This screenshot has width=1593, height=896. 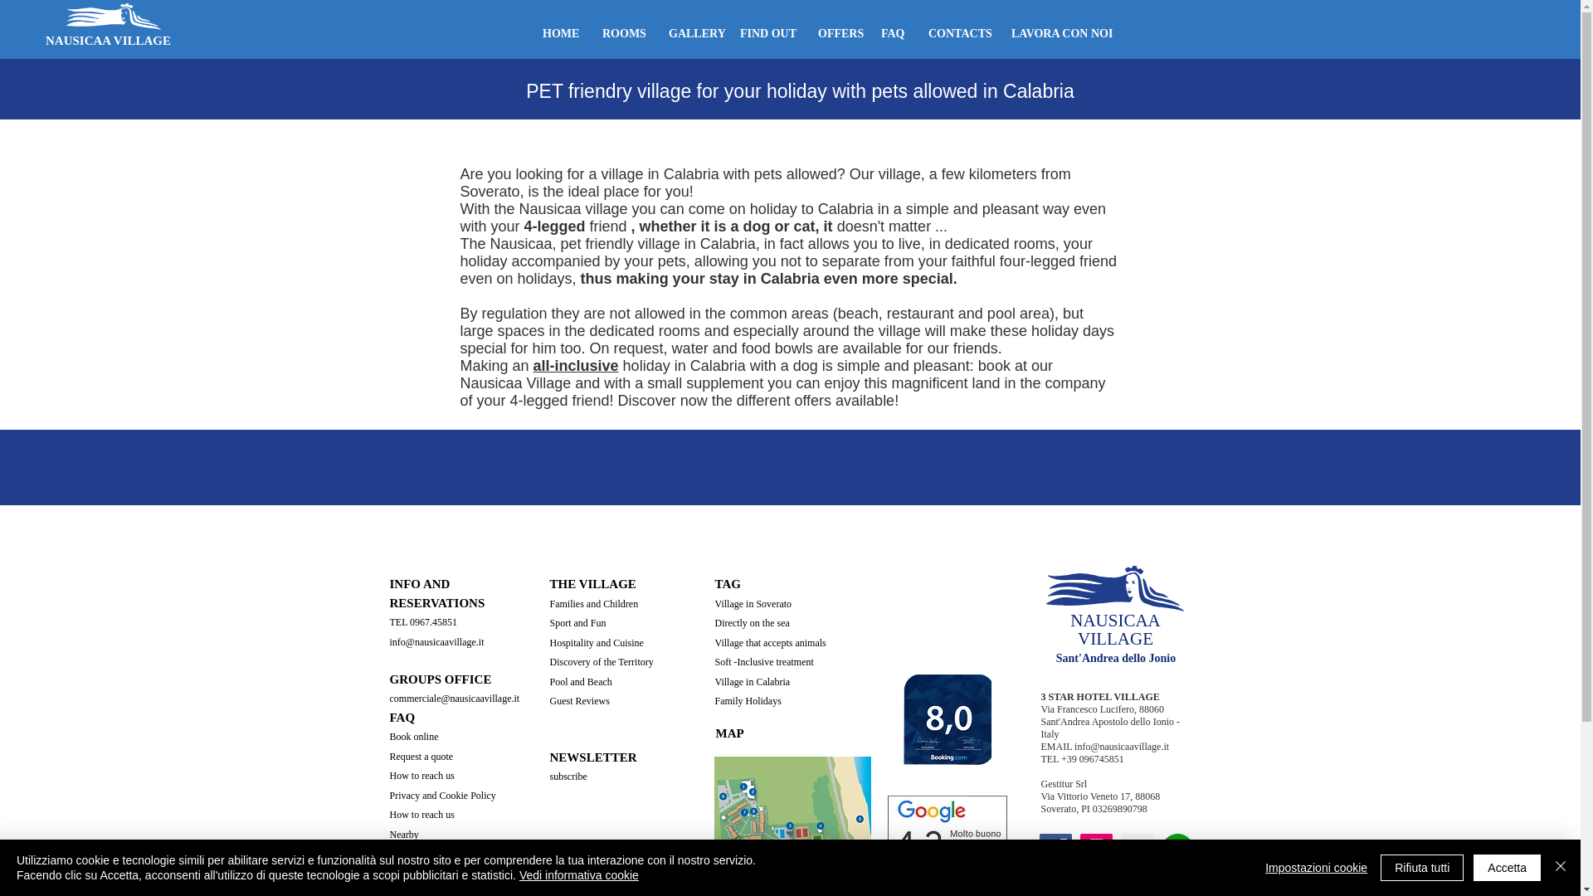 I want to click on Sport and Fun, so click(x=577, y=623).